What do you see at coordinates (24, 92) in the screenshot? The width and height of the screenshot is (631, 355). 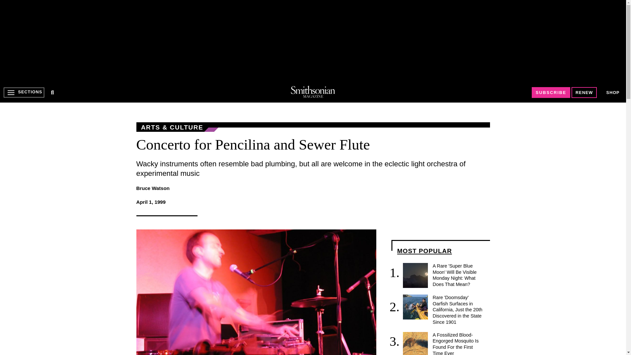 I see `SECTIONS` at bounding box center [24, 92].